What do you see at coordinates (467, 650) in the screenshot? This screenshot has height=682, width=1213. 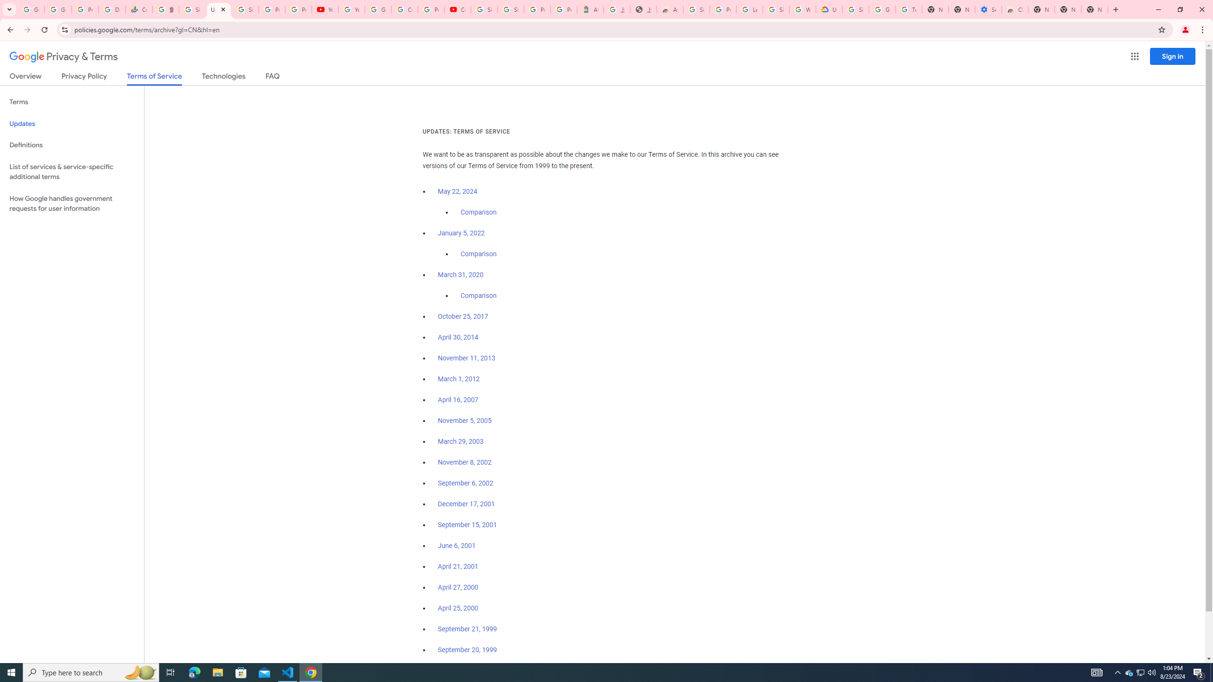 I see `September 20, 1999` at bounding box center [467, 650].